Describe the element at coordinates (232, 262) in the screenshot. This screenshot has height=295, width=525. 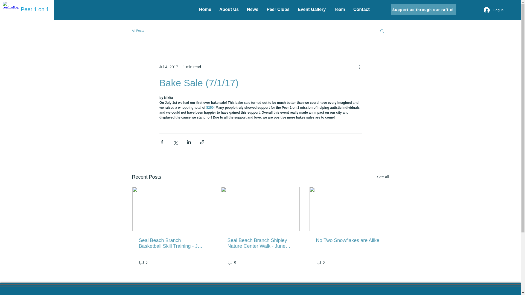
I see `0` at that location.